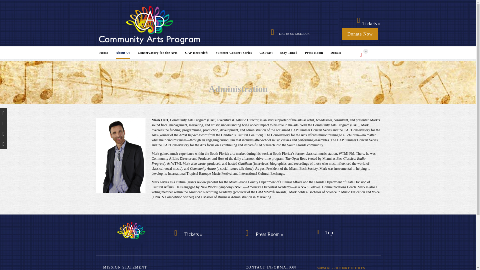 This screenshot has height=270, width=480. What do you see at coordinates (360, 34) in the screenshot?
I see `Donate Now` at bounding box center [360, 34].